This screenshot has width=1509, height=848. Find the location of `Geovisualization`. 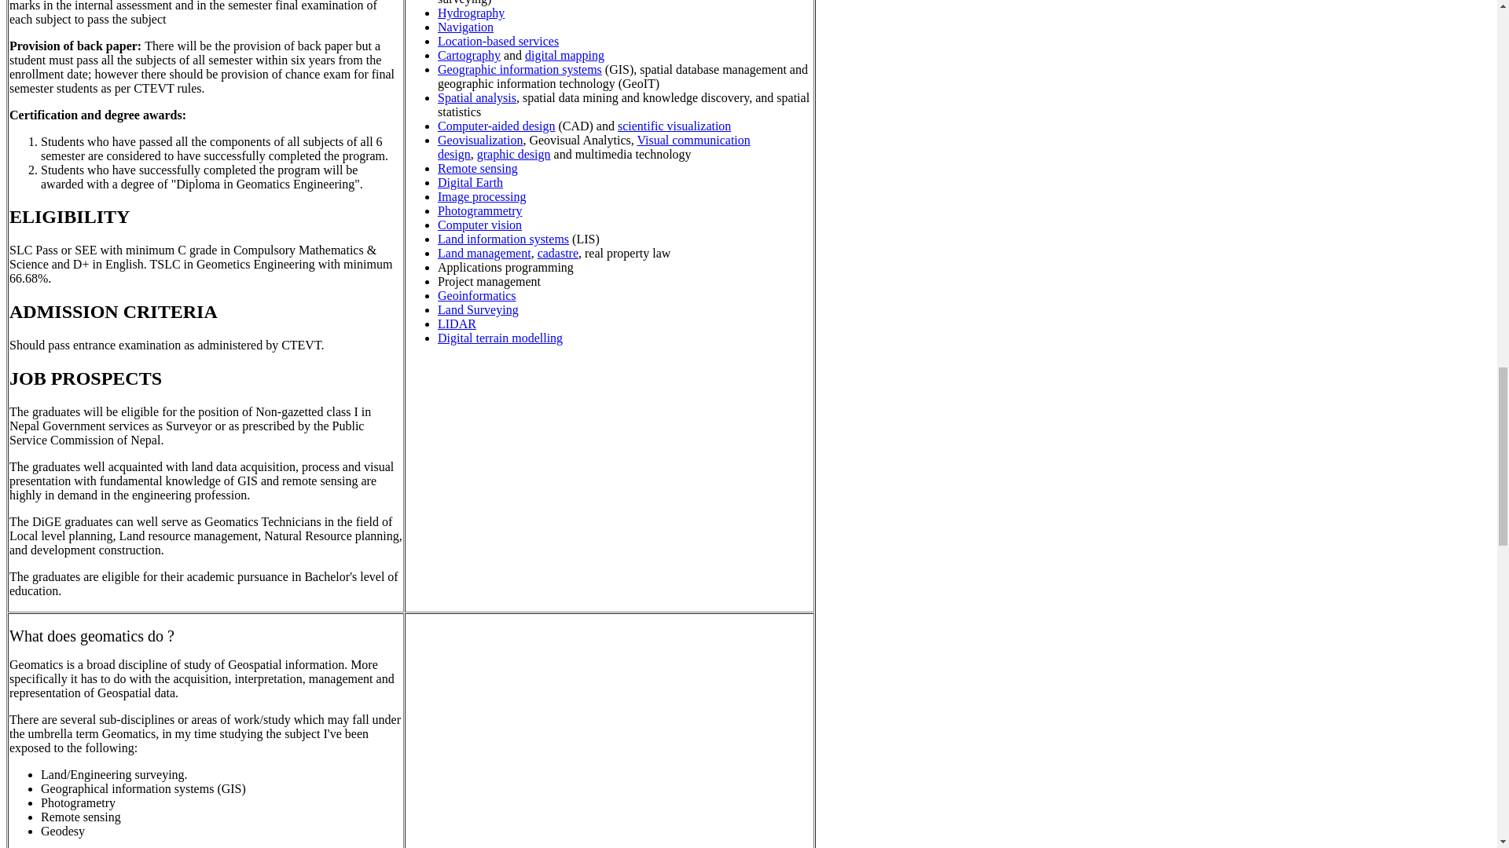

Geovisualization is located at coordinates (479, 140).